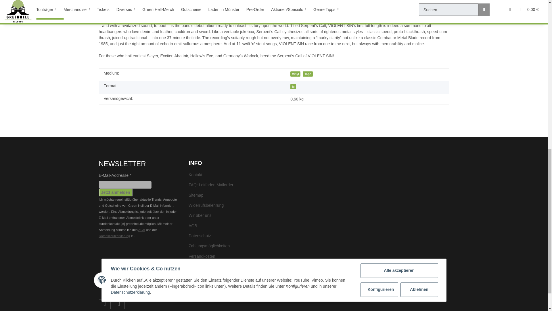 This screenshot has height=311, width=552. I want to click on Jetzt anmelden, so click(116, 192).